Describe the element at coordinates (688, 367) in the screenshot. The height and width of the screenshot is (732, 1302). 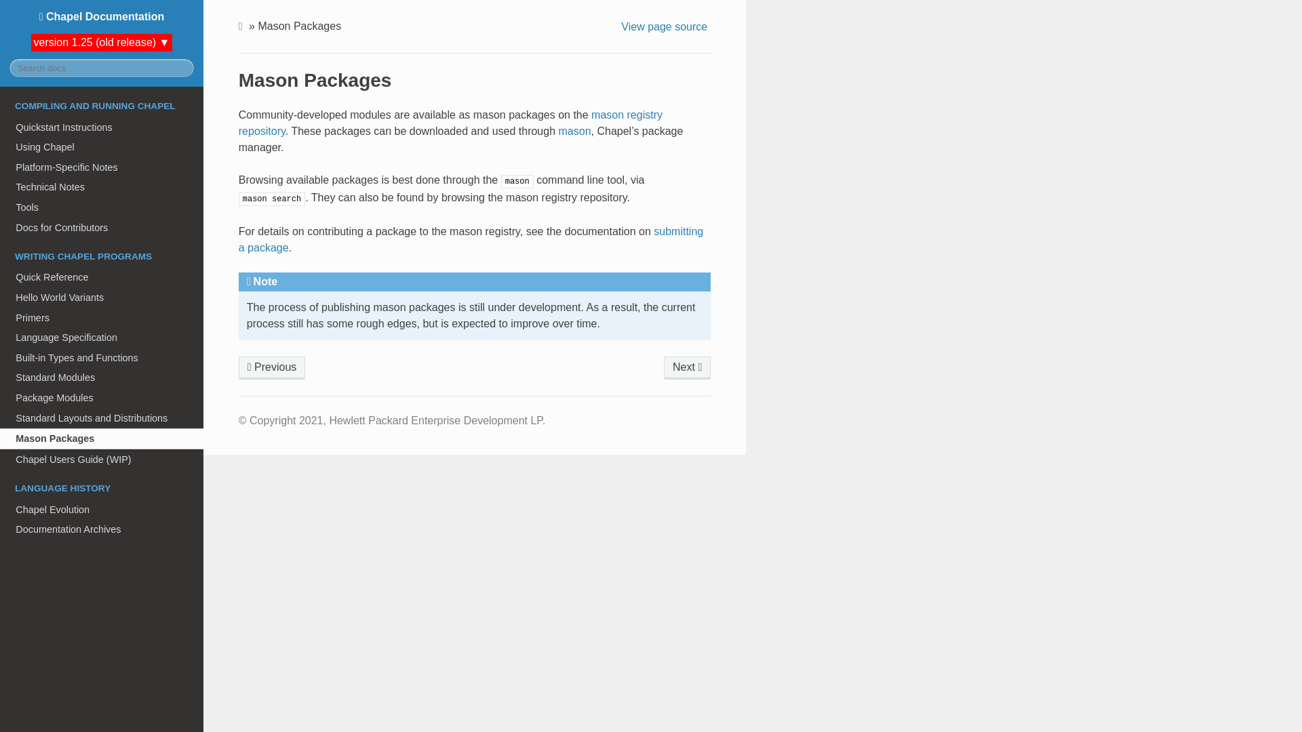
I see `Next` at that location.